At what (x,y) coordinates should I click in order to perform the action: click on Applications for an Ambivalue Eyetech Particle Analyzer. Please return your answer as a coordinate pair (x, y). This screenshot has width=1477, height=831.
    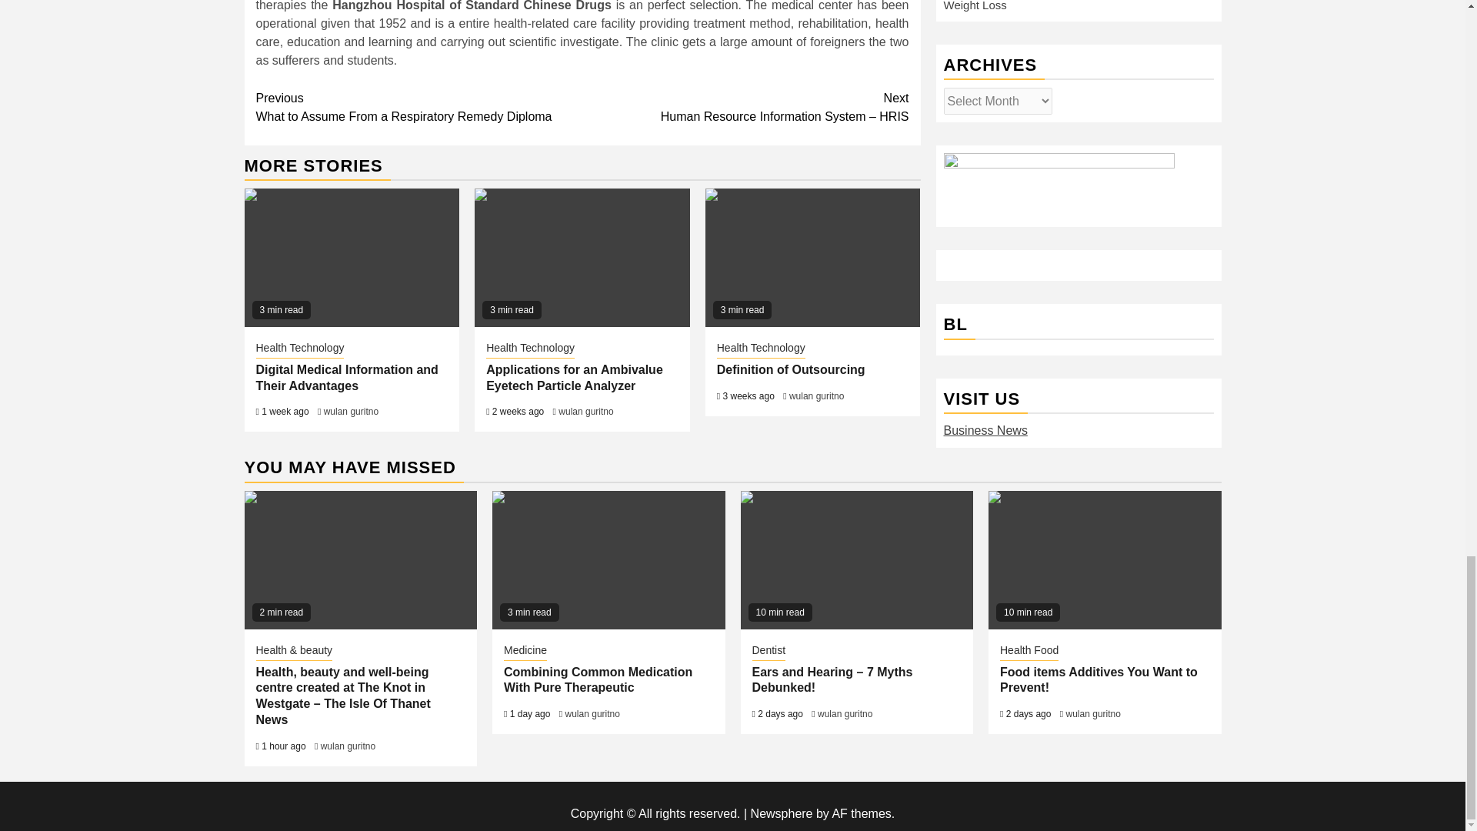
    Looking at the image, I should click on (582, 258).